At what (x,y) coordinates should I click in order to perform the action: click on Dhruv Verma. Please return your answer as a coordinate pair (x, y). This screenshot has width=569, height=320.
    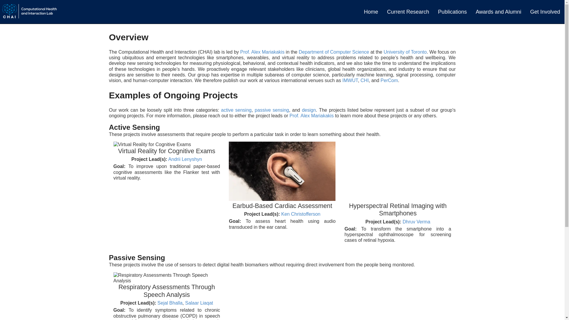
    Looking at the image, I should click on (416, 222).